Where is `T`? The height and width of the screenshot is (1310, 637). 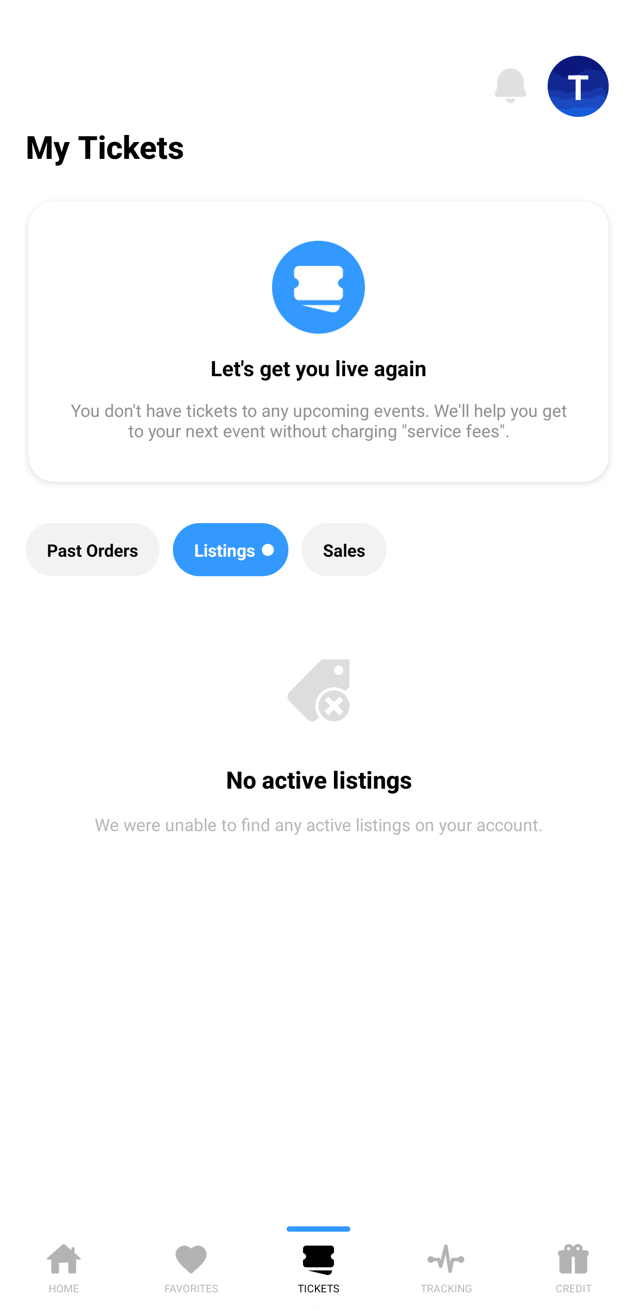
T is located at coordinates (578, 86).